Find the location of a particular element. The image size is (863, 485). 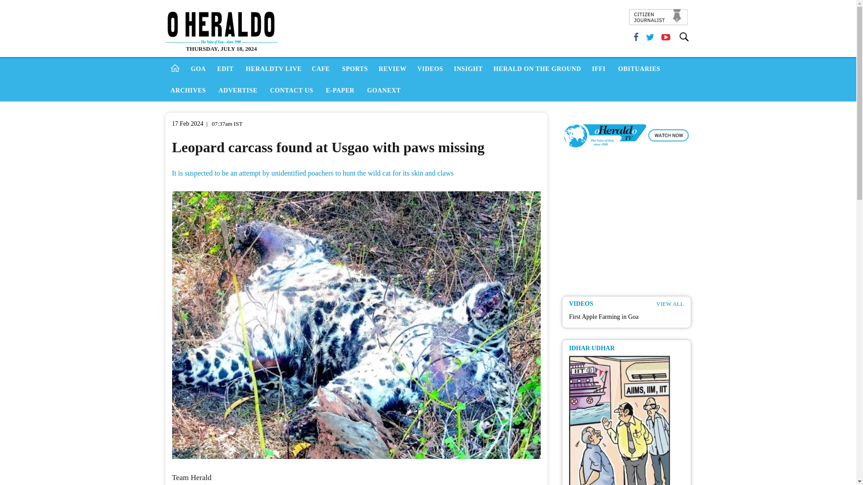

Advertisement is located at coordinates (455, 24).